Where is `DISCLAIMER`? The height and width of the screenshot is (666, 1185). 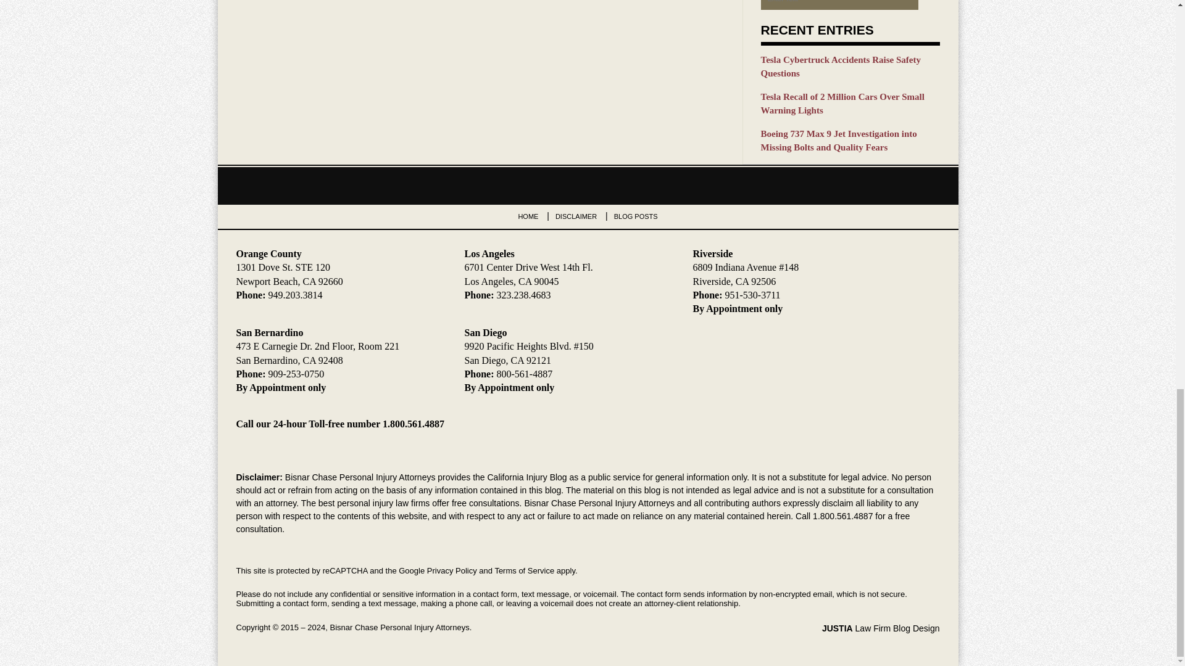
DISCLAIMER is located at coordinates (576, 216).